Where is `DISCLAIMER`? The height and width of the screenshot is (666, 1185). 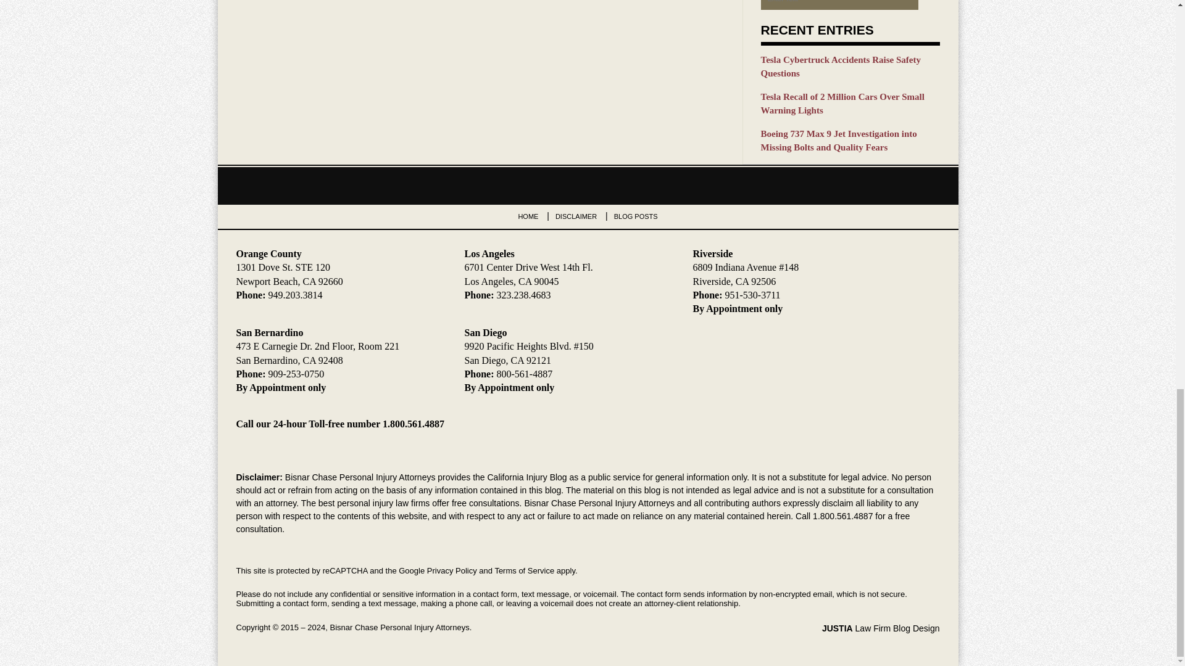
DISCLAIMER is located at coordinates (576, 216).